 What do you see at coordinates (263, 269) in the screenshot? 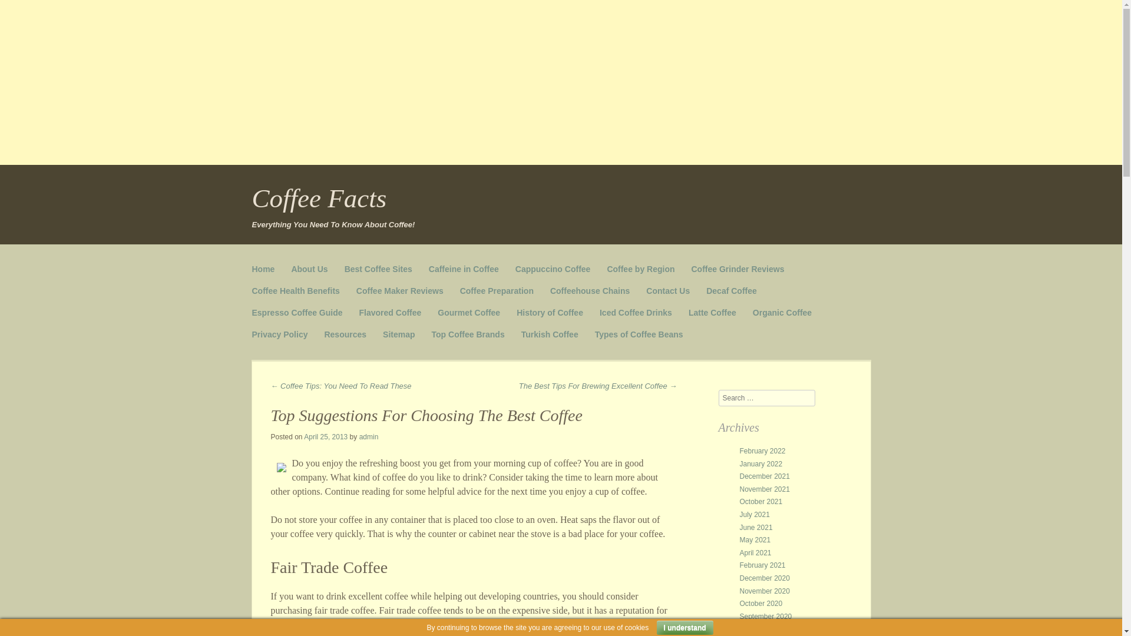
I see `Home` at bounding box center [263, 269].